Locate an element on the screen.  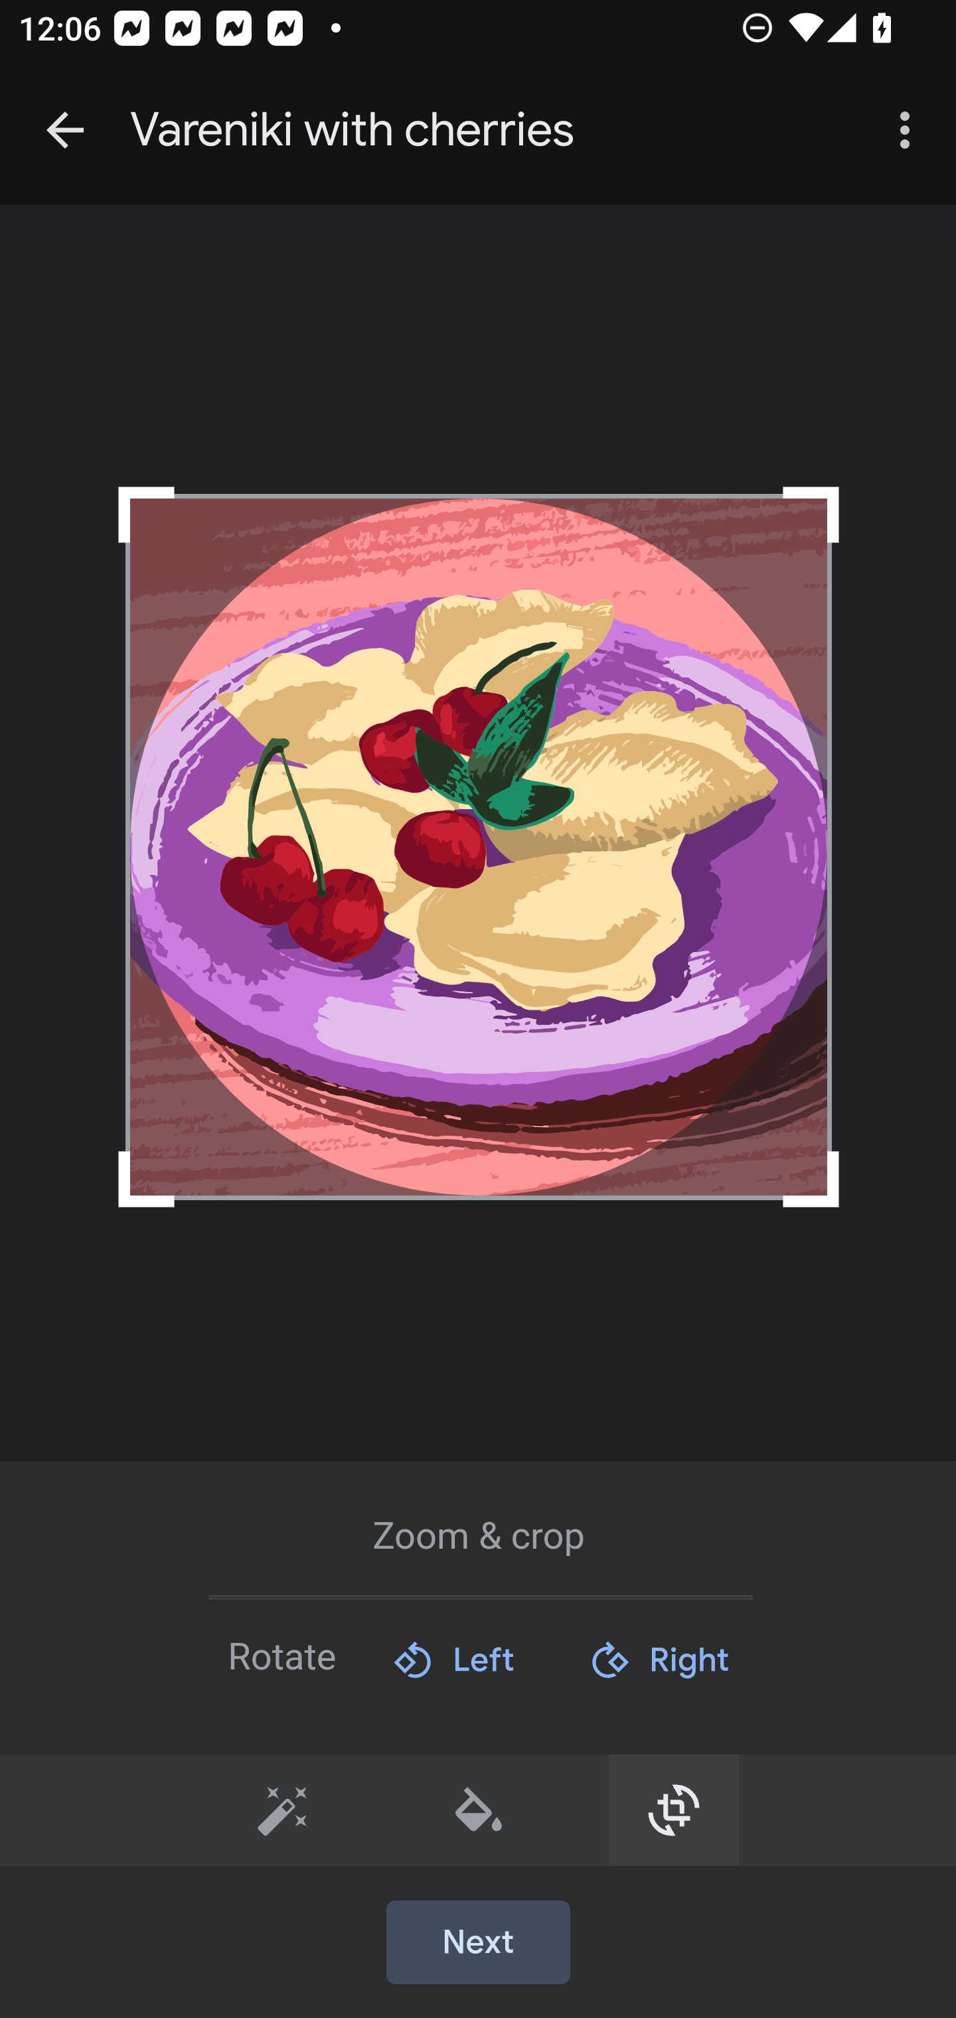
Colorize is located at coordinates (479, 1810).